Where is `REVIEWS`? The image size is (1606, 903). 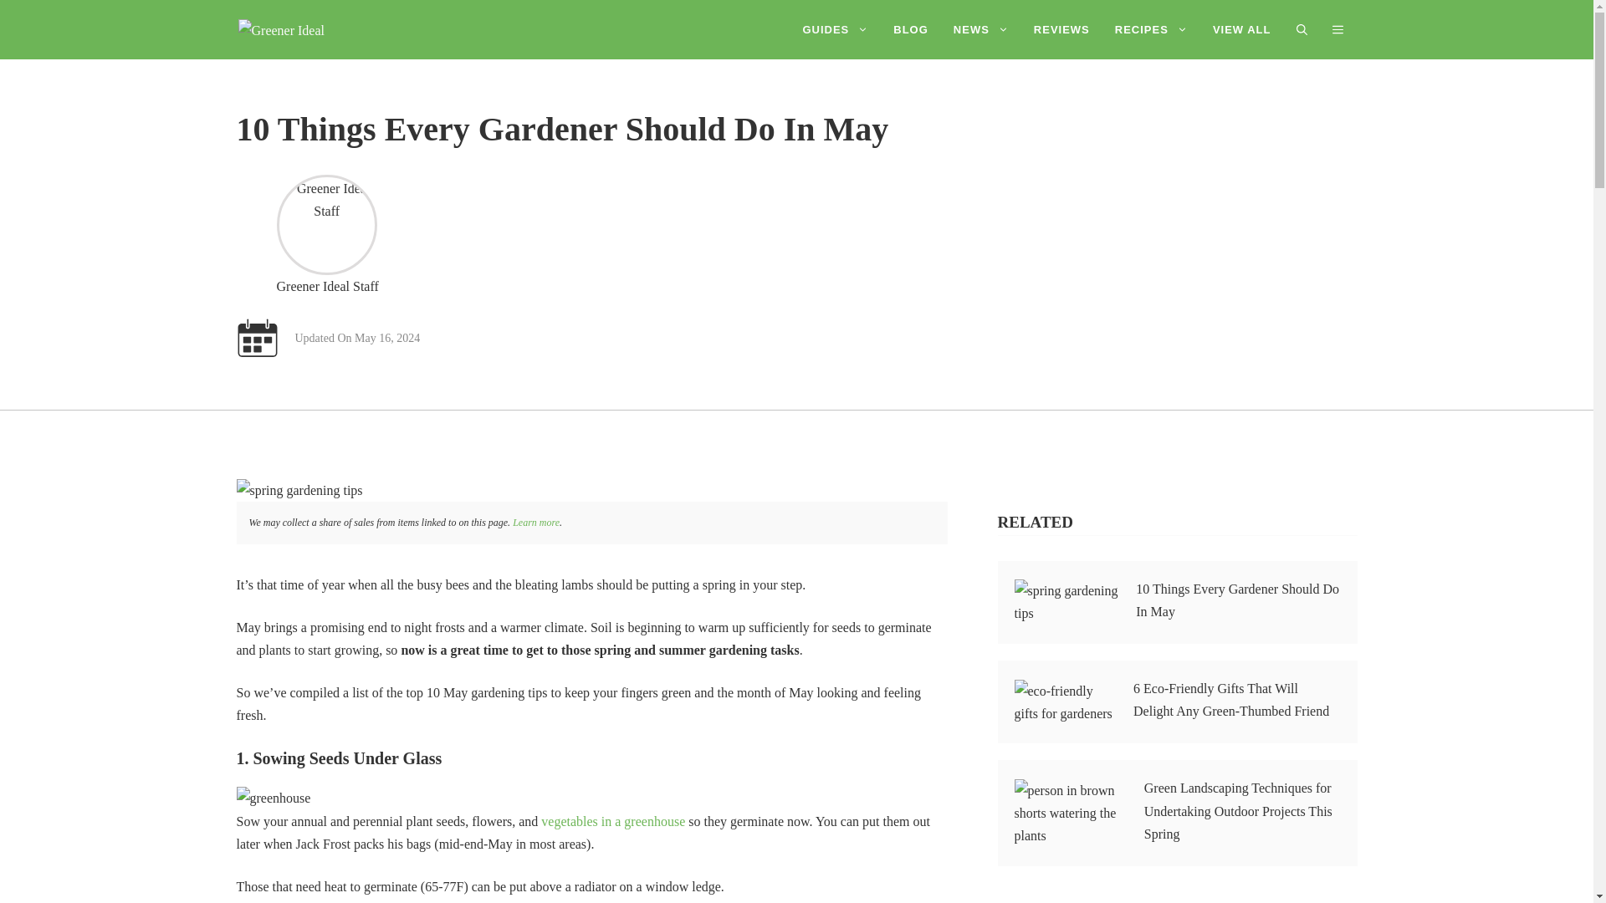
REVIEWS is located at coordinates (1061, 30).